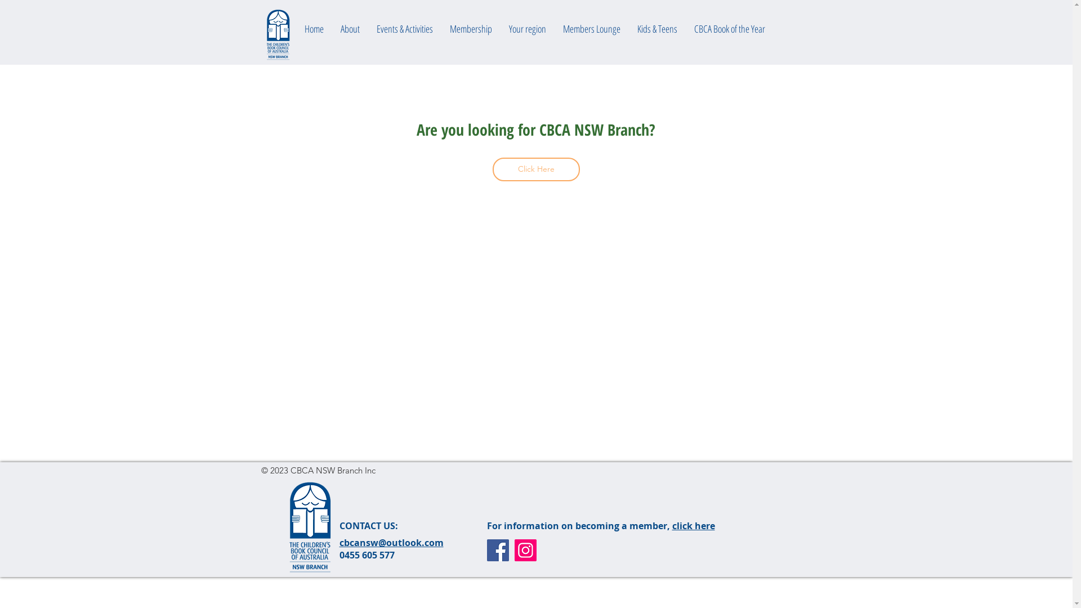 This screenshot has width=1081, height=608. What do you see at coordinates (391, 543) in the screenshot?
I see `cbcansw@outlook.com` at bounding box center [391, 543].